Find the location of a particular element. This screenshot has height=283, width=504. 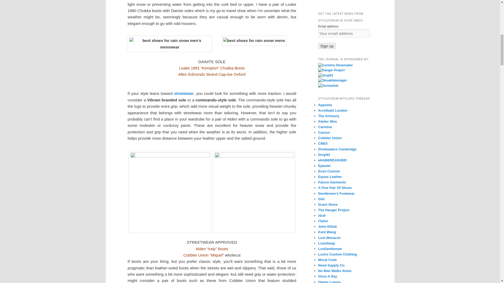

Sign up is located at coordinates (327, 46).